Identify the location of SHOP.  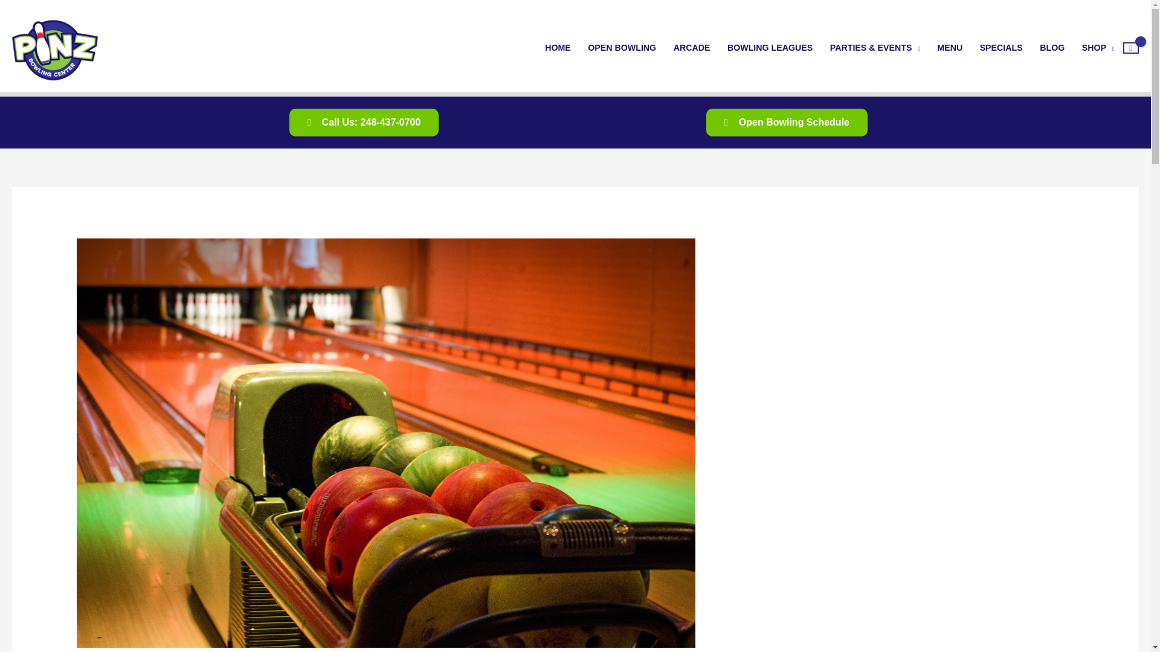
(1098, 48).